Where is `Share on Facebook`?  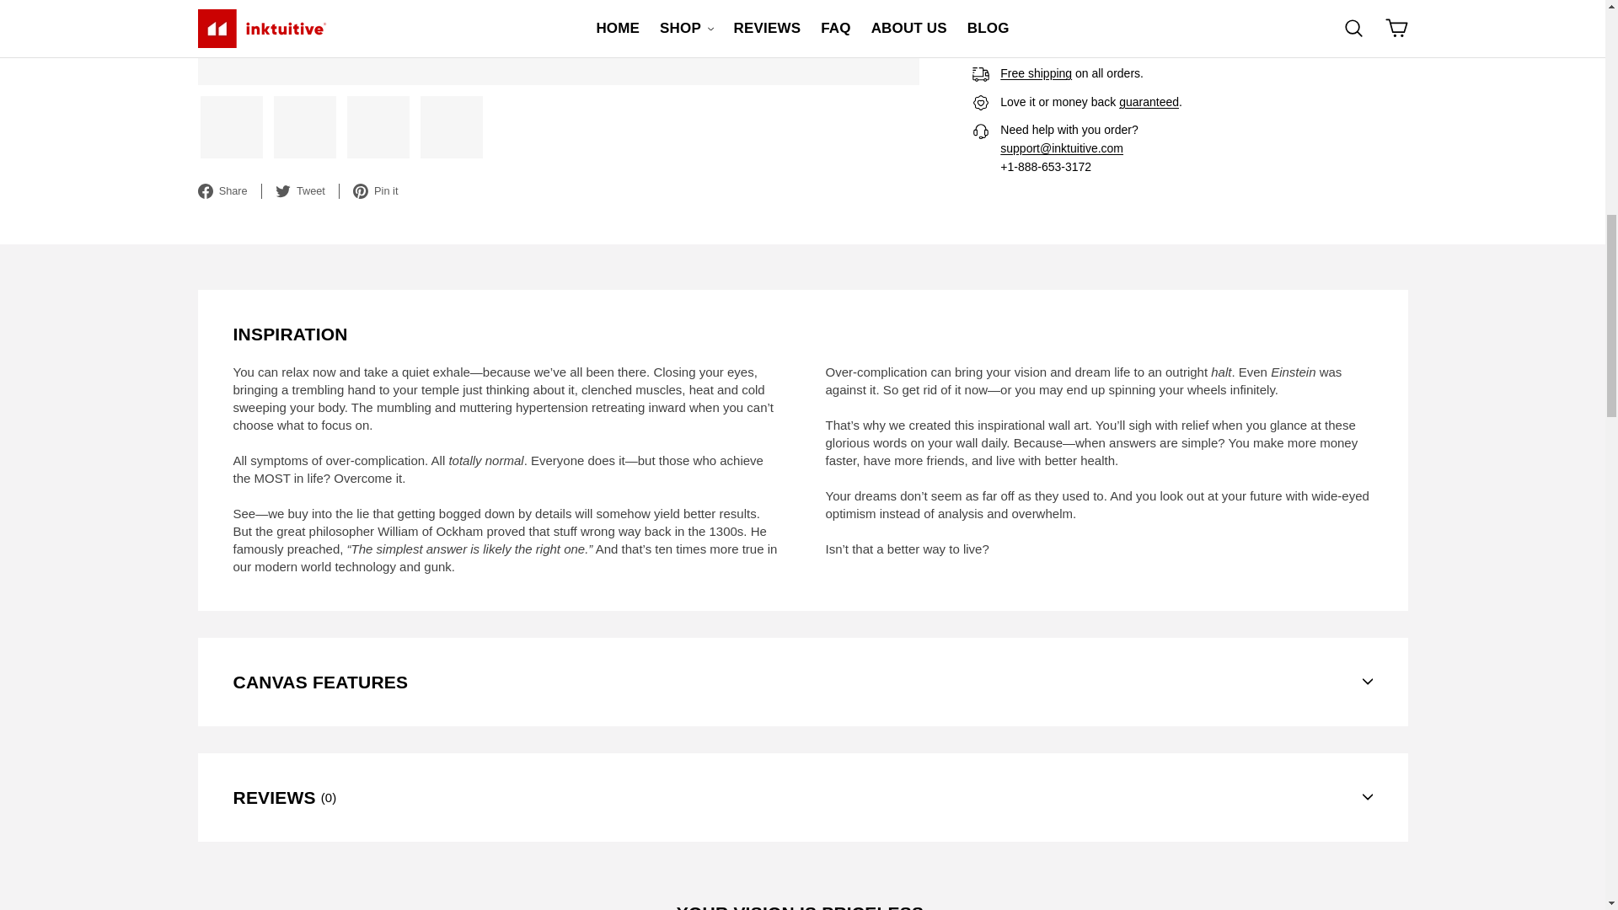 Share on Facebook is located at coordinates (229, 19).